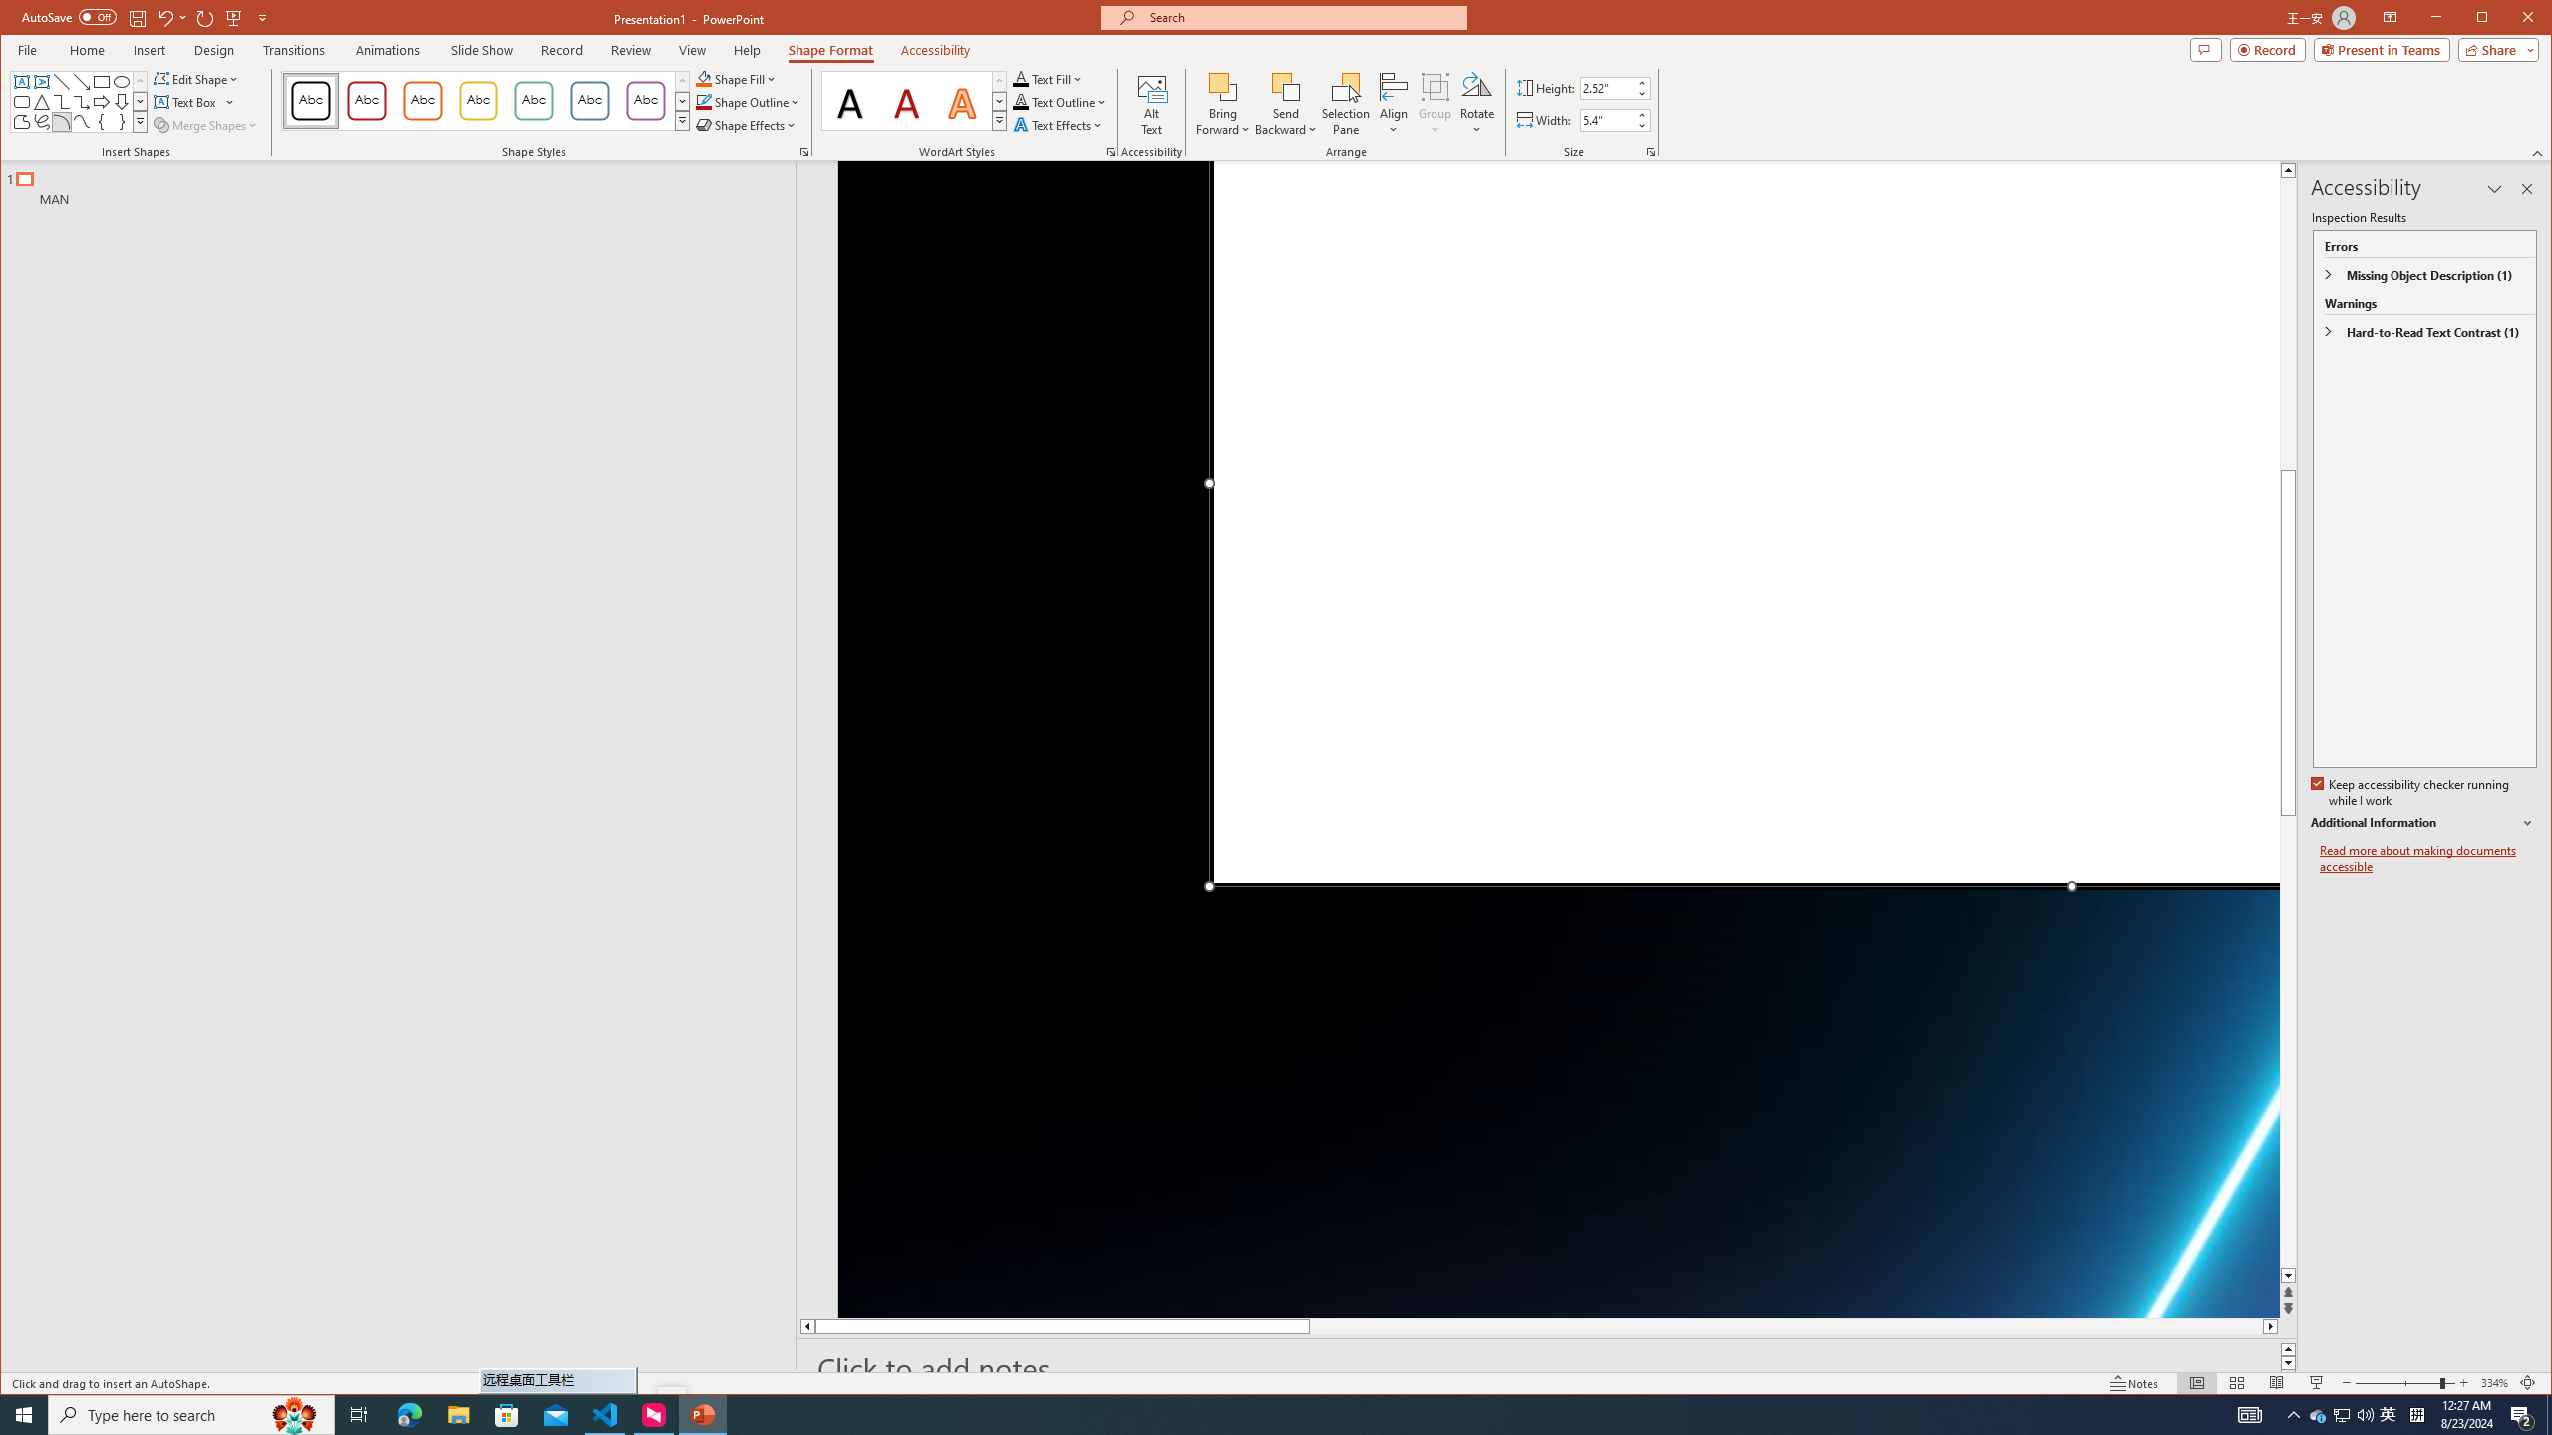 This screenshot has height=1435, width=2552. I want to click on Insert, so click(150, 50).